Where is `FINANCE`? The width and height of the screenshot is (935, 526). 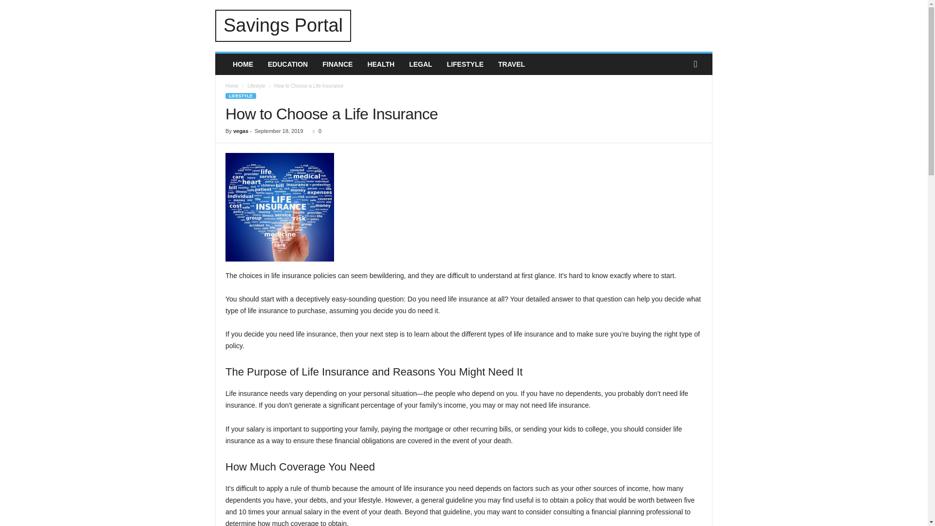 FINANCE is located at coordinates (337, 64).